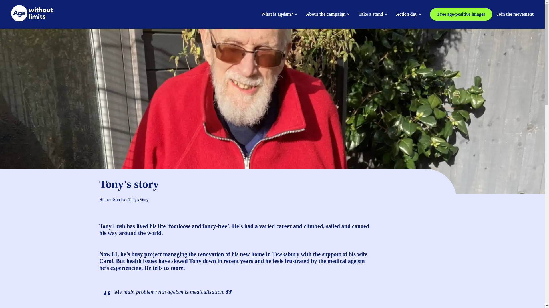  What do you see at coordinates (461, 14) in the screenshot?
I see `Free age-positive images` at bounding box center [461, 14].